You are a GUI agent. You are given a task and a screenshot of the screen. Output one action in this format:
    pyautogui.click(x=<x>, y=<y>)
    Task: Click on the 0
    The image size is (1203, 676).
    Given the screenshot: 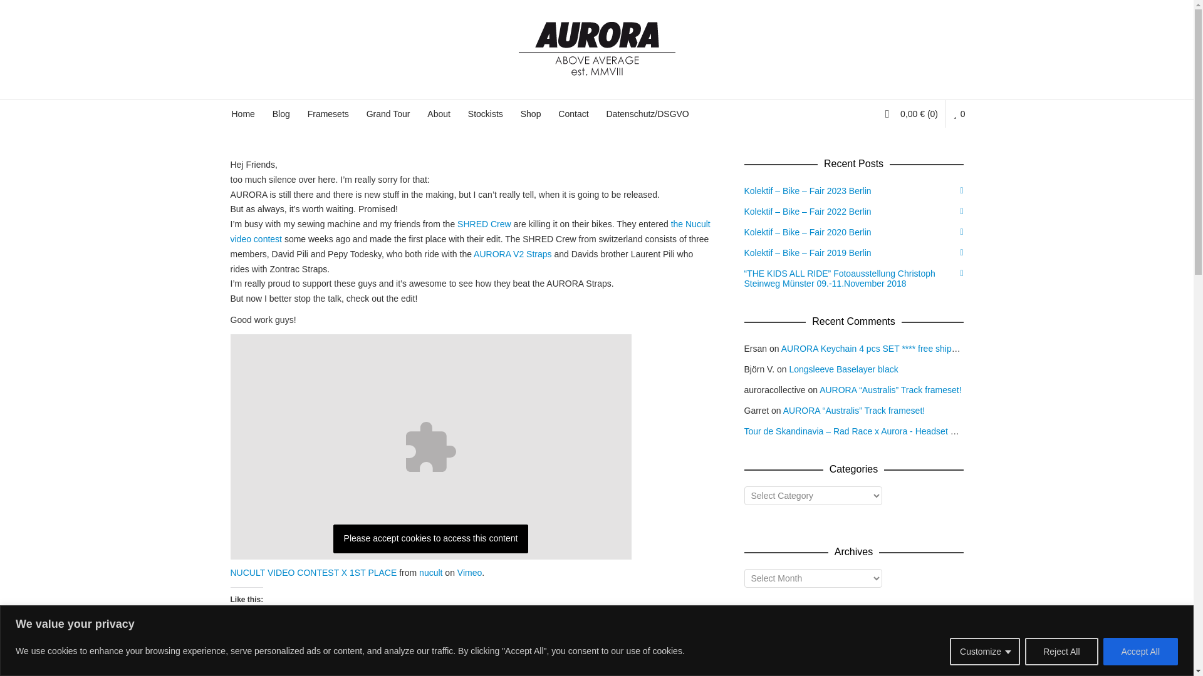 What is the action you would take?
    pyautogui.click(x=959, y=114)
    